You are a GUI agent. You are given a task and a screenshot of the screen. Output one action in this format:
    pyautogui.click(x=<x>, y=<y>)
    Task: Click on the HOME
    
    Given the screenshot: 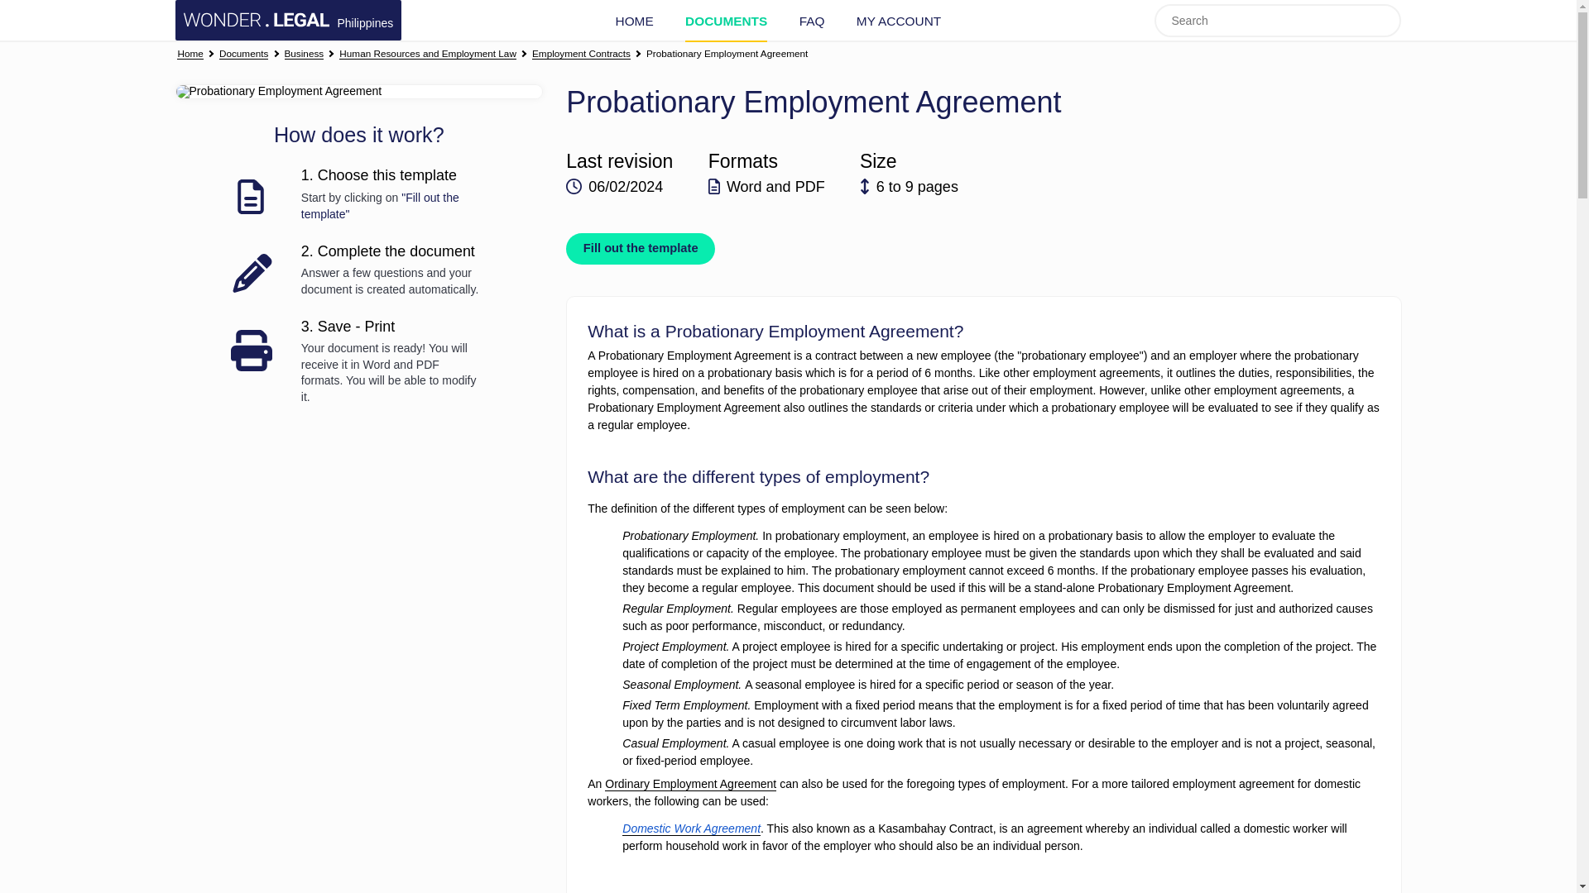 What is the action you would take?
    pyautogui.click(x=634, y=21)
    